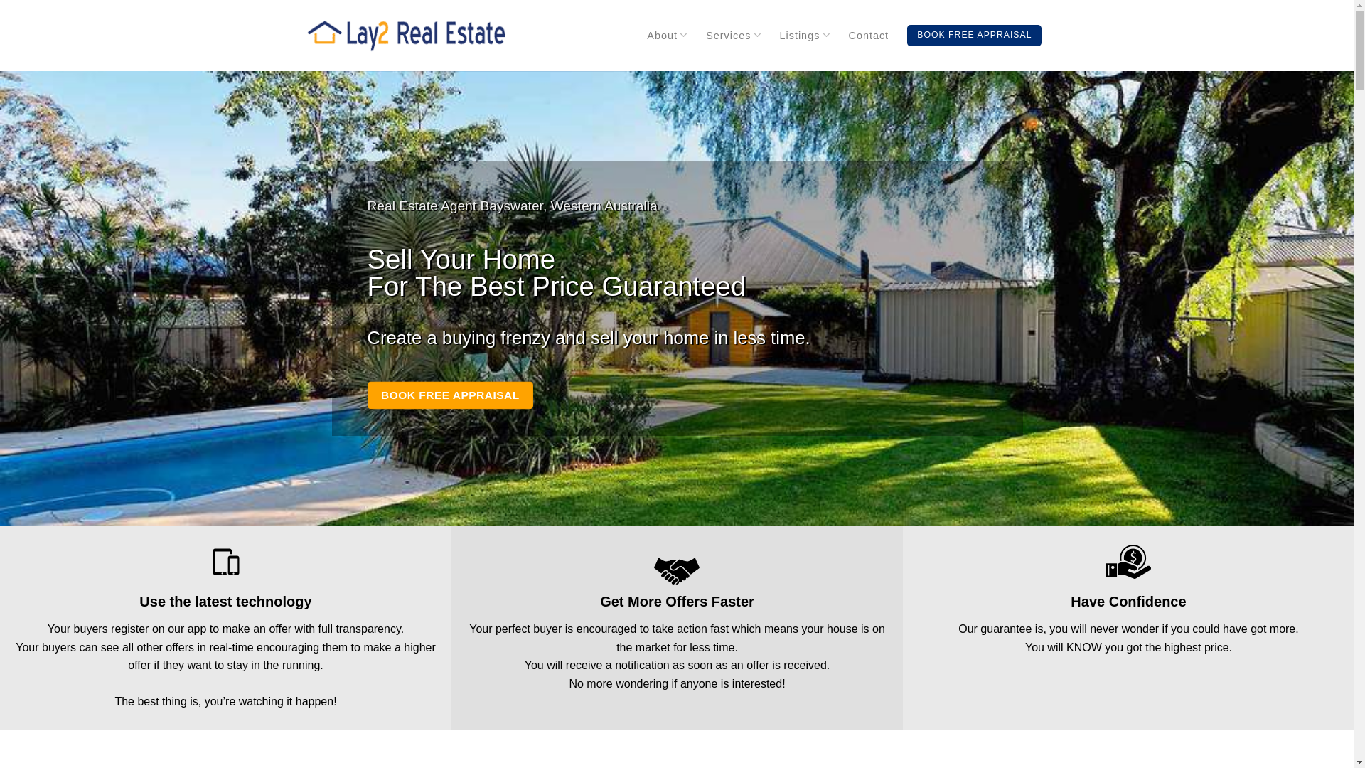  I want to click on Listings, so click(805, 36).